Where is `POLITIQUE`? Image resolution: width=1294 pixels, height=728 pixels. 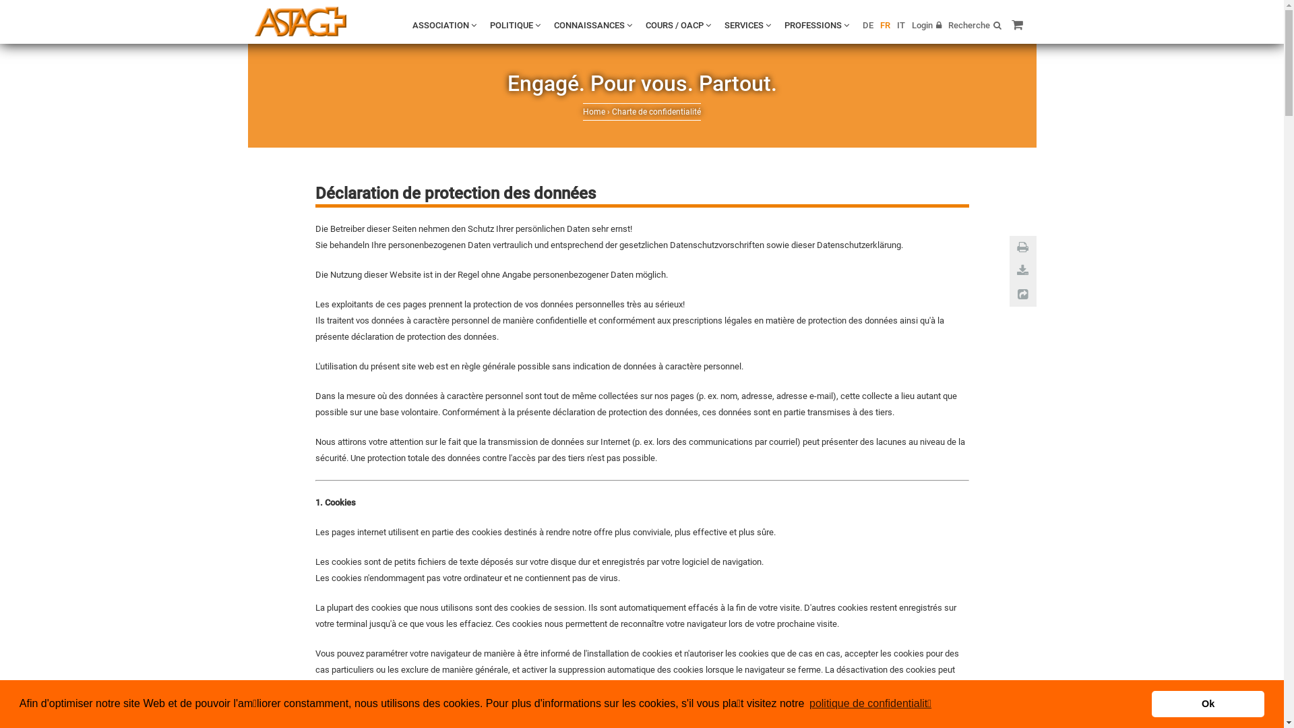
POLITIQUE is located at coordinates (515, 26).